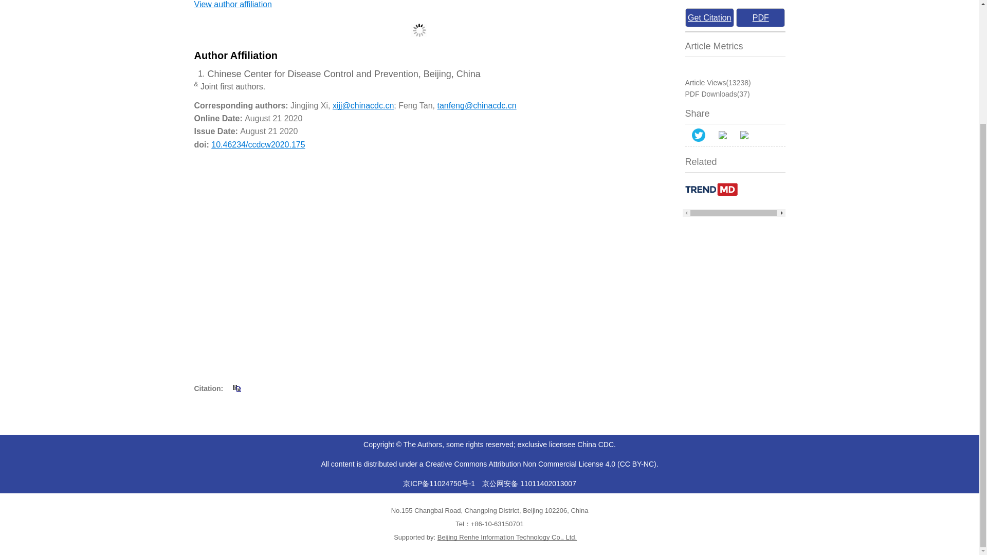 This screenshot has height=555, width=987. What do you see at coordinates (744, 135) in the screenshot?
I see `share this content in sina` at bounding box center [744, 135].